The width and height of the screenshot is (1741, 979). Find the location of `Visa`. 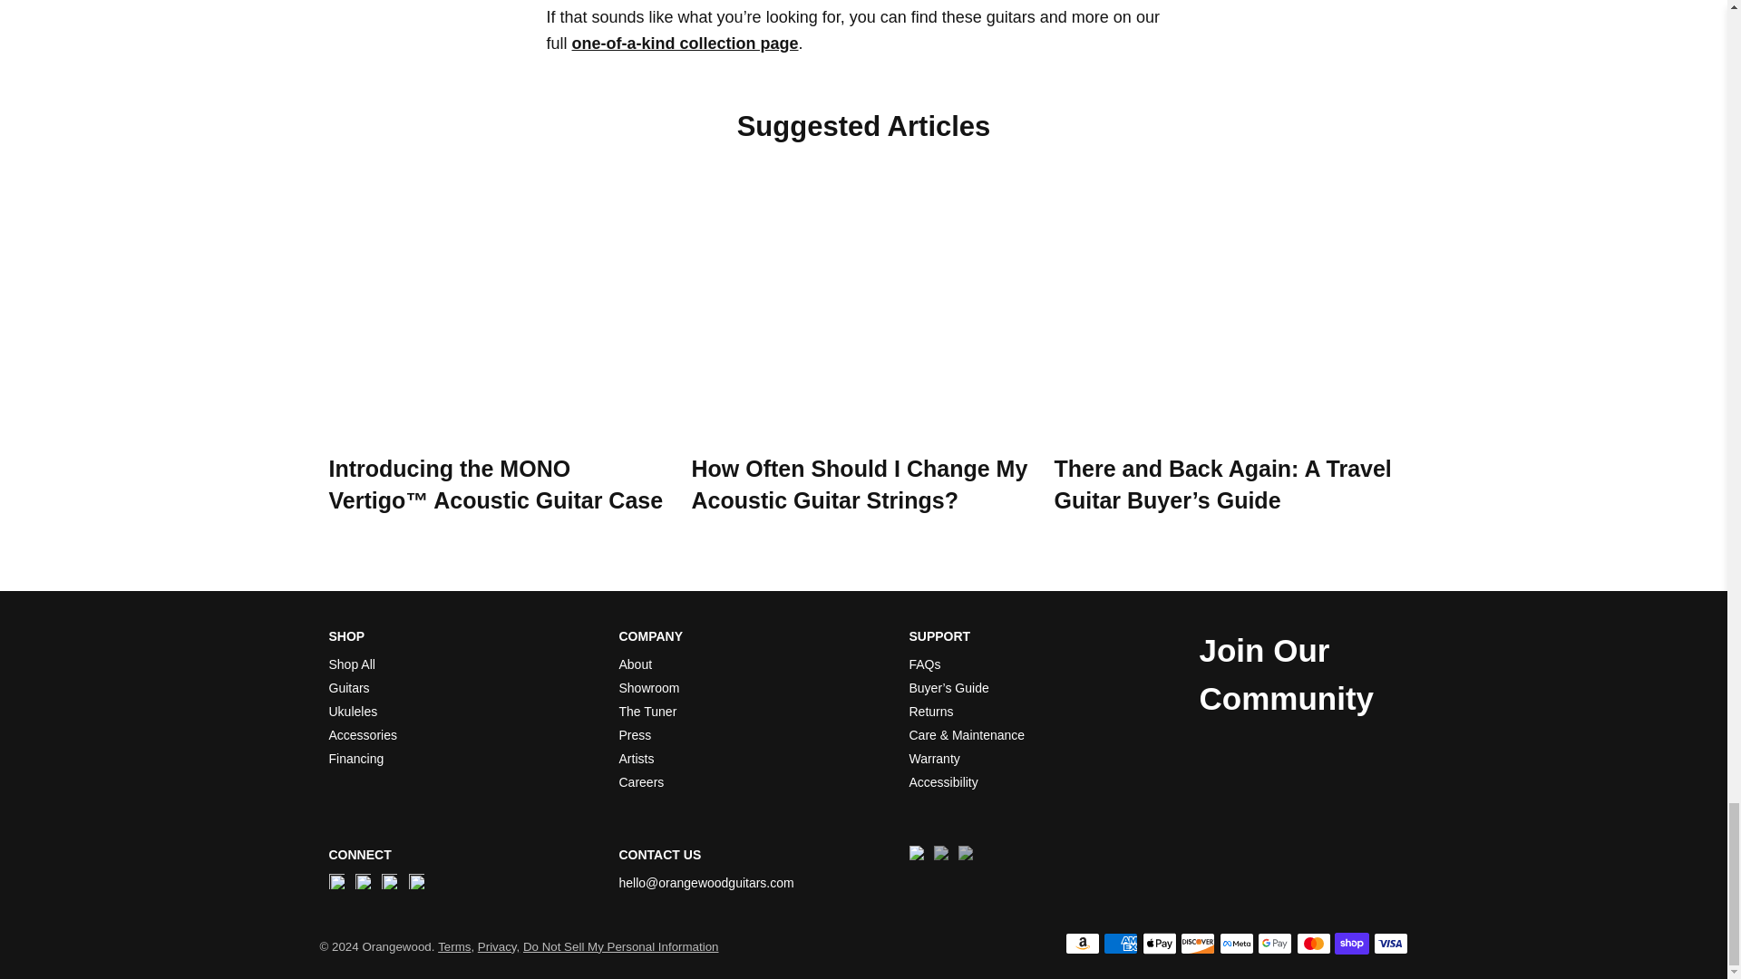

Visa is located at coordinates (1389, 944).